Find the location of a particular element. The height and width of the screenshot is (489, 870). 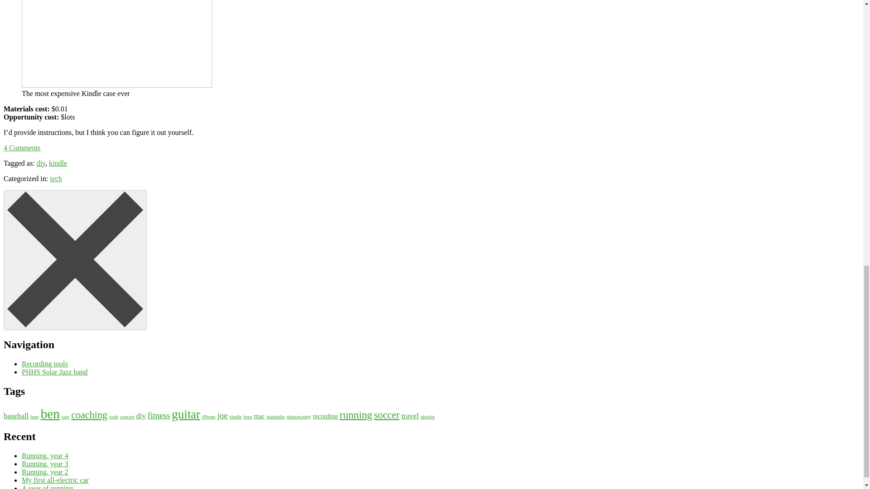

diy is located at coordinates (41, 163).